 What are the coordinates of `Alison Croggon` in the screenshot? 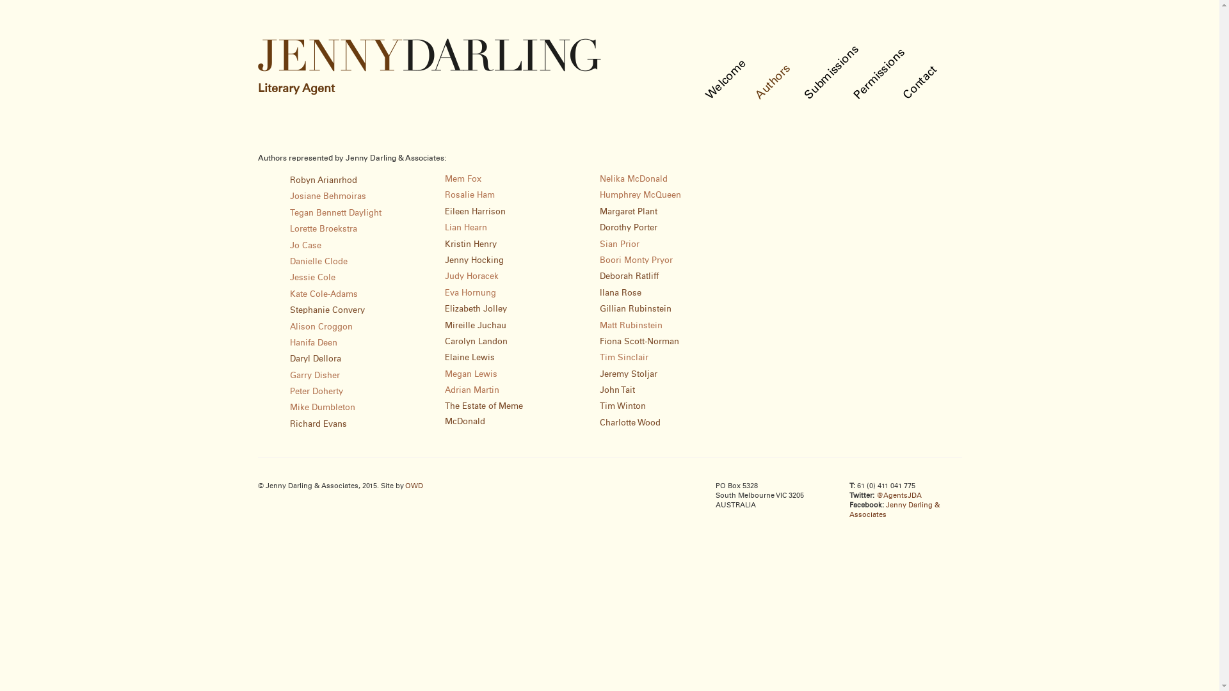 It's located at (321, 328).